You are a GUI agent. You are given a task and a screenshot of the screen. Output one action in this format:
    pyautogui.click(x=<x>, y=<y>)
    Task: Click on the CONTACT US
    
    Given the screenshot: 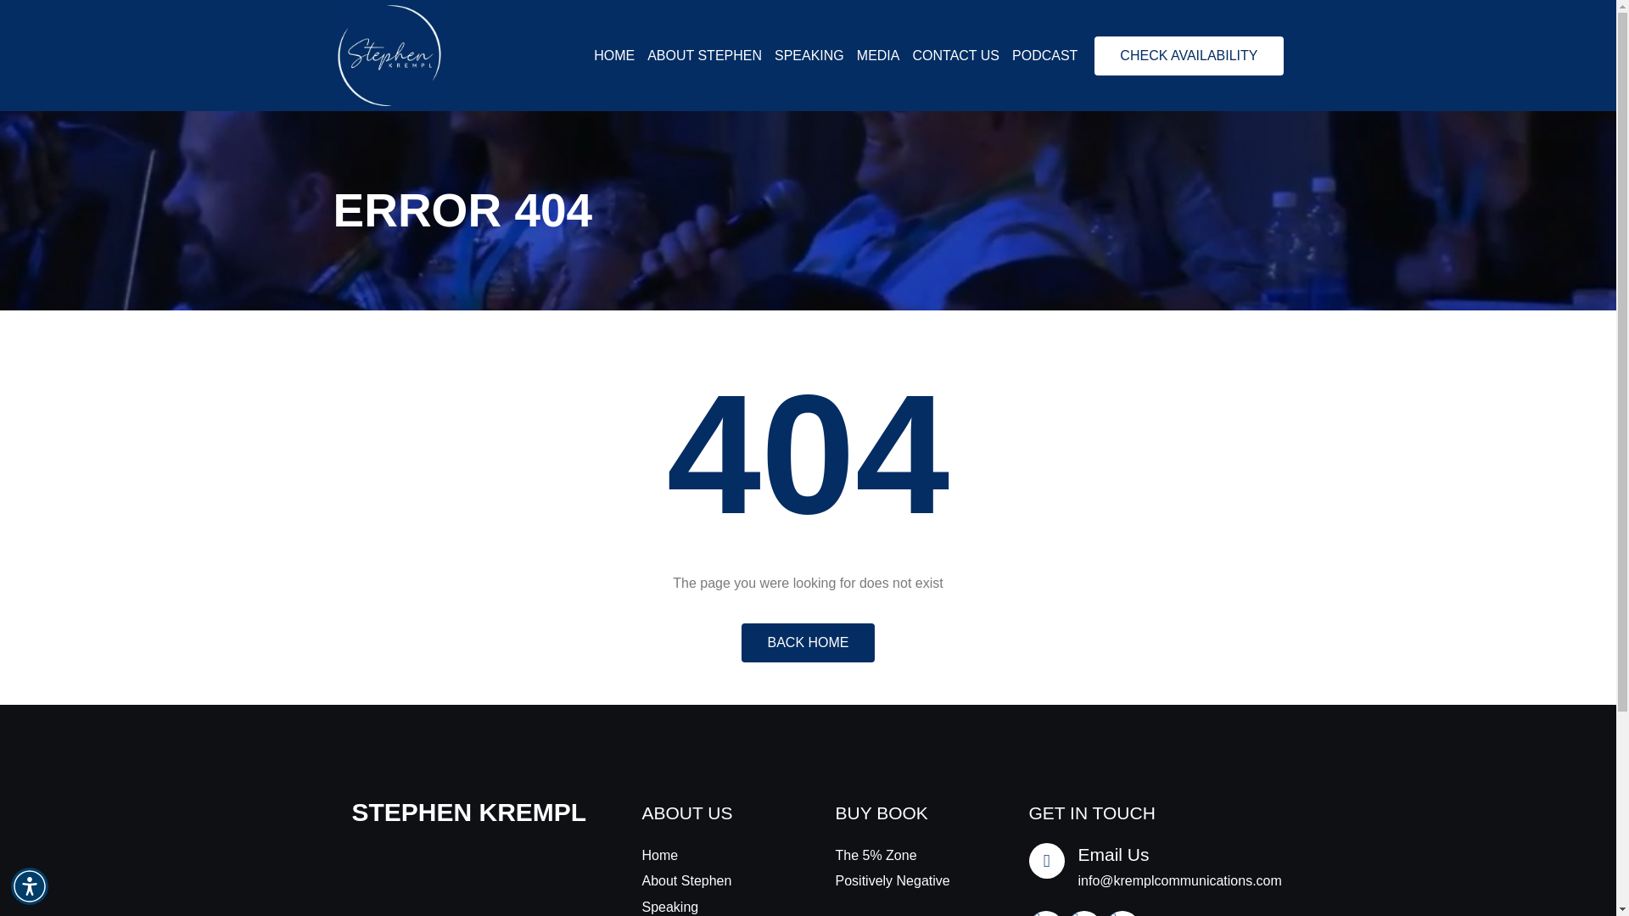 What is the action you would take?
    pyautogui.click(x=955, y=56)
    